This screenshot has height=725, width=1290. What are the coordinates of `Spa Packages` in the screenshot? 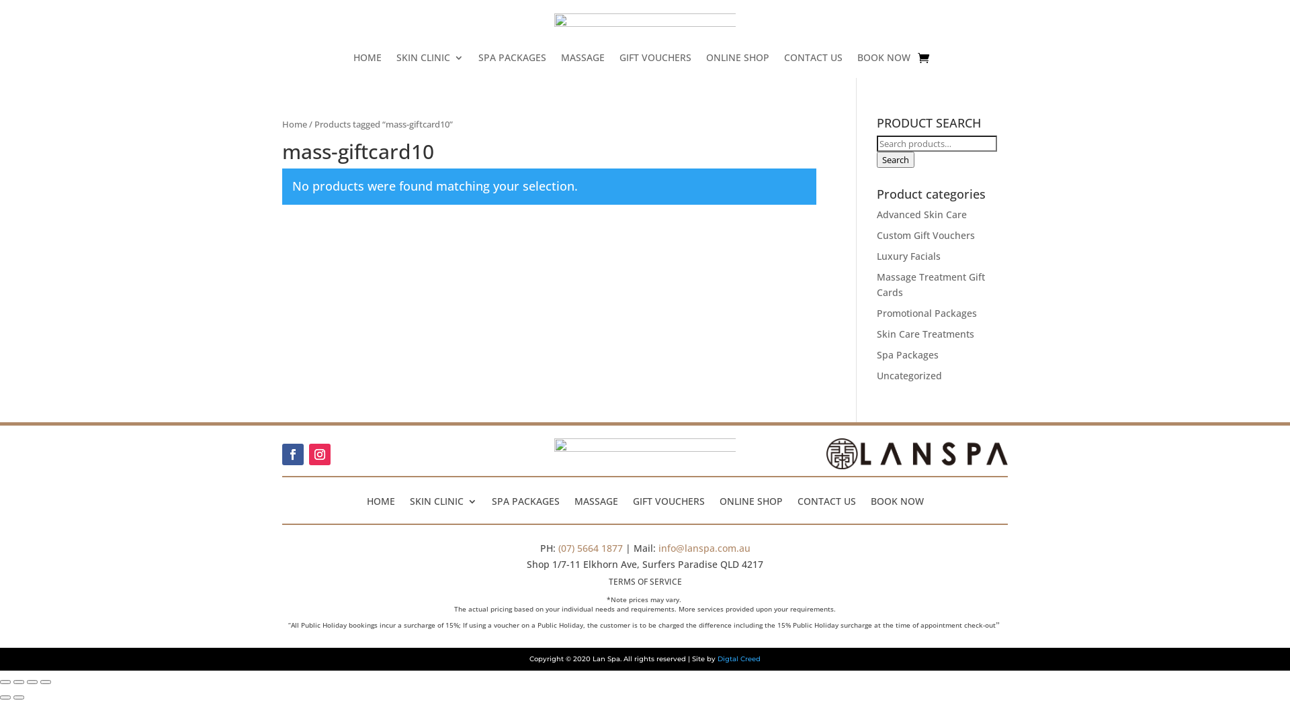 It's located at (908, 354).